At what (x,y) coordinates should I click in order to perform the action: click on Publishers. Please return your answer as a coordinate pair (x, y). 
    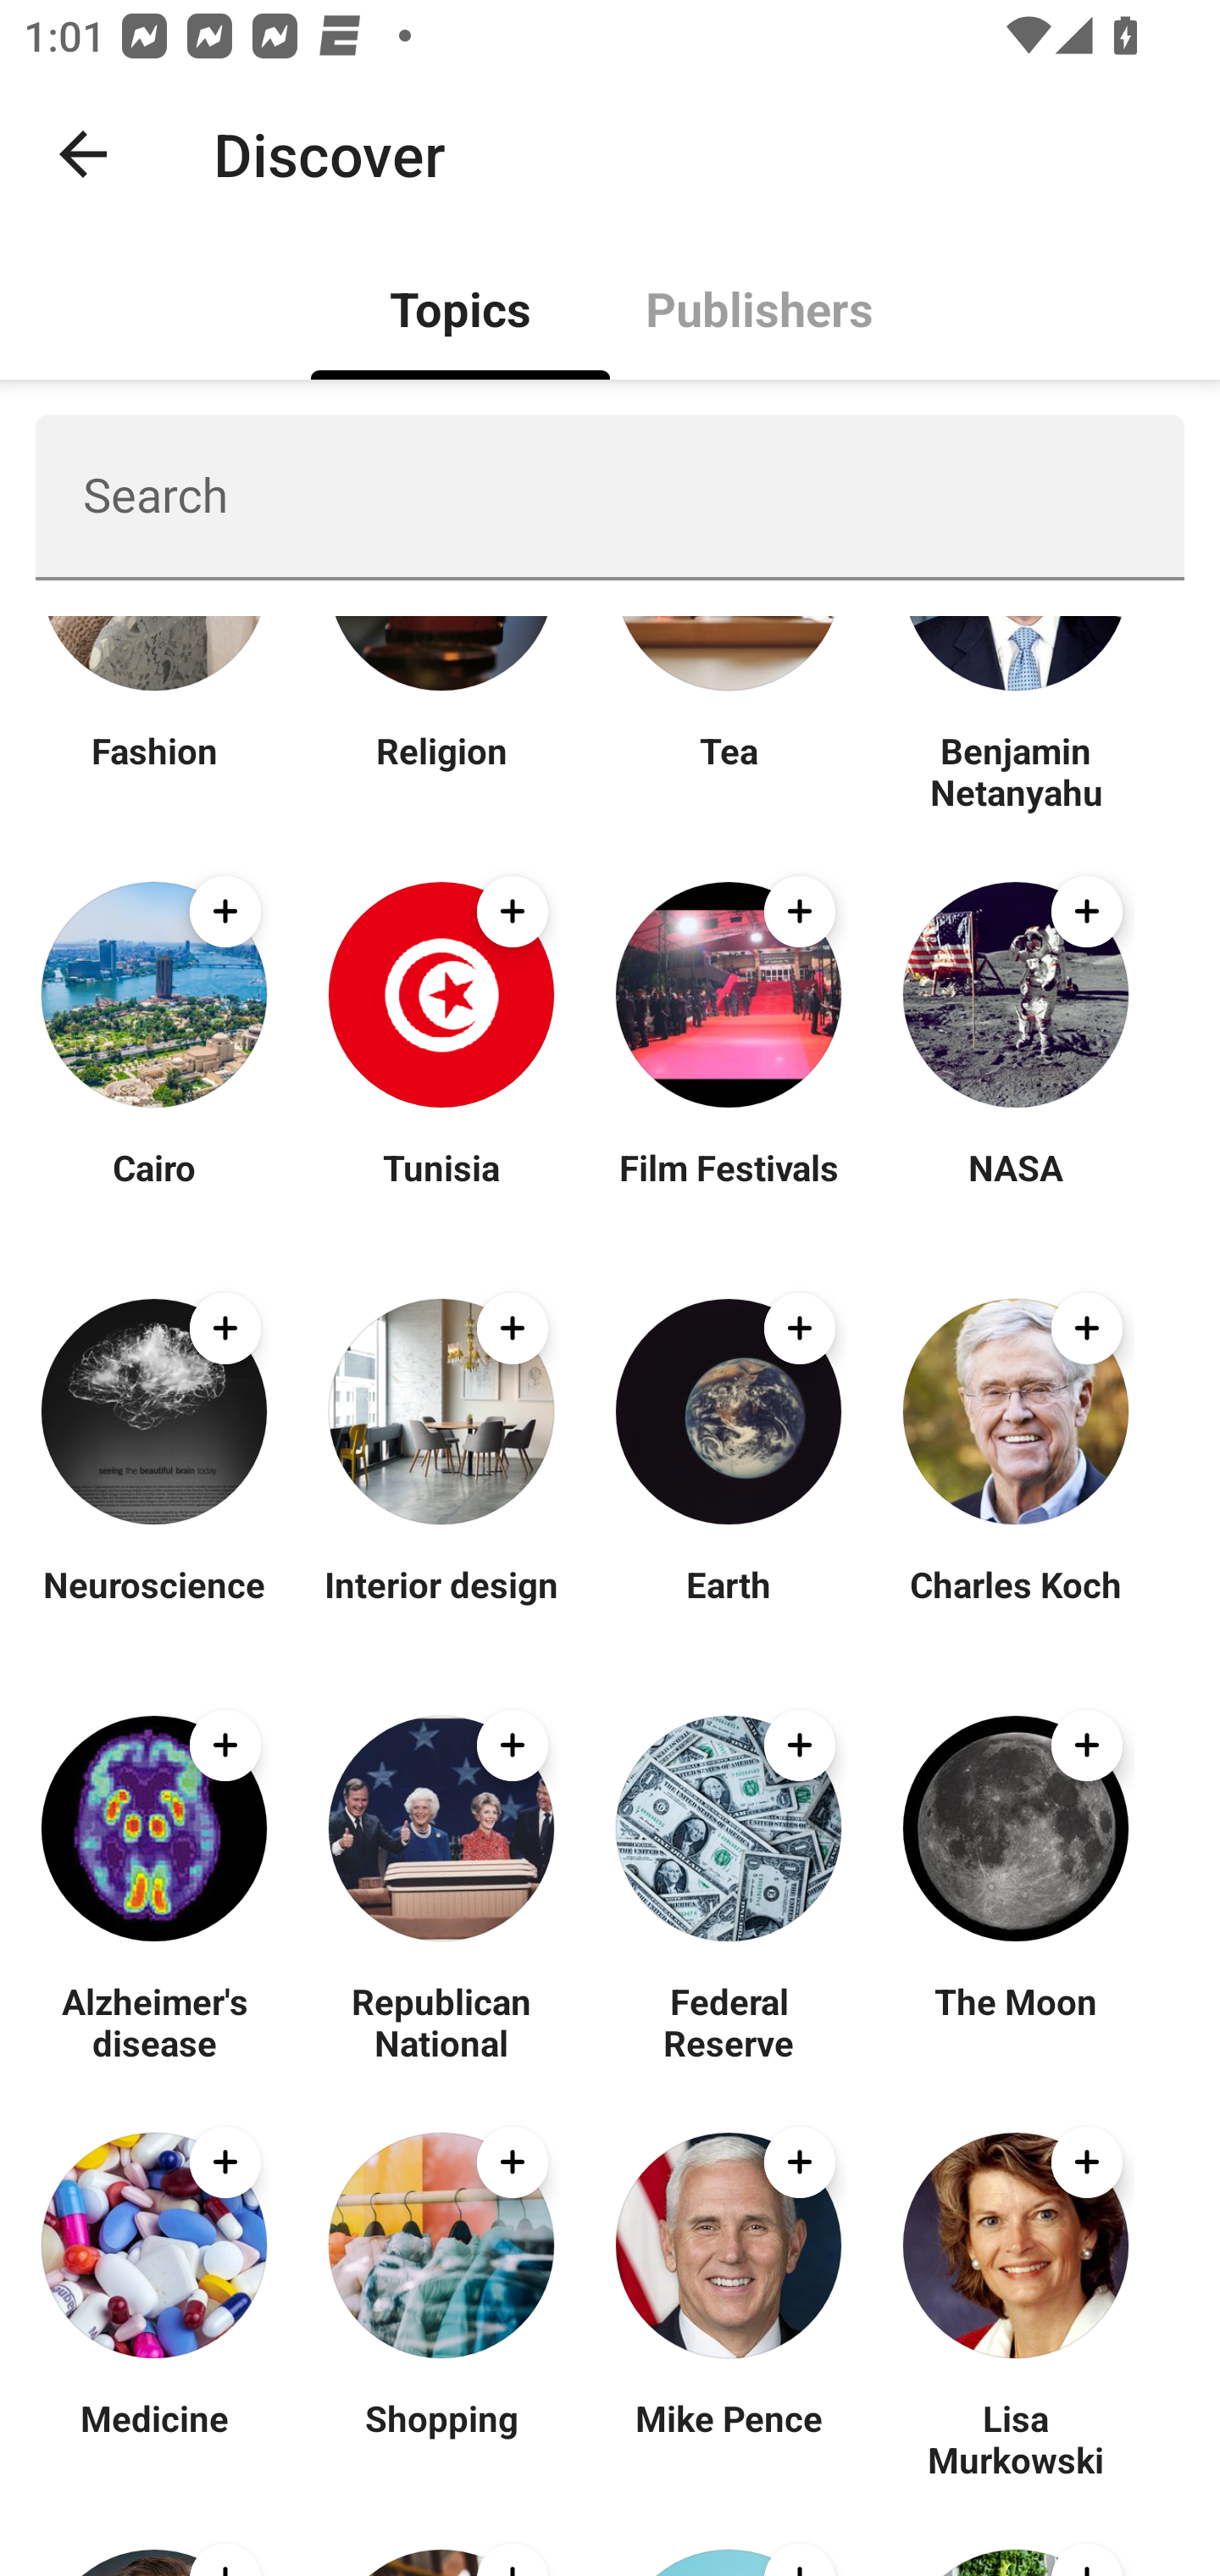
    Looking at the image, I should click on (759, 307).